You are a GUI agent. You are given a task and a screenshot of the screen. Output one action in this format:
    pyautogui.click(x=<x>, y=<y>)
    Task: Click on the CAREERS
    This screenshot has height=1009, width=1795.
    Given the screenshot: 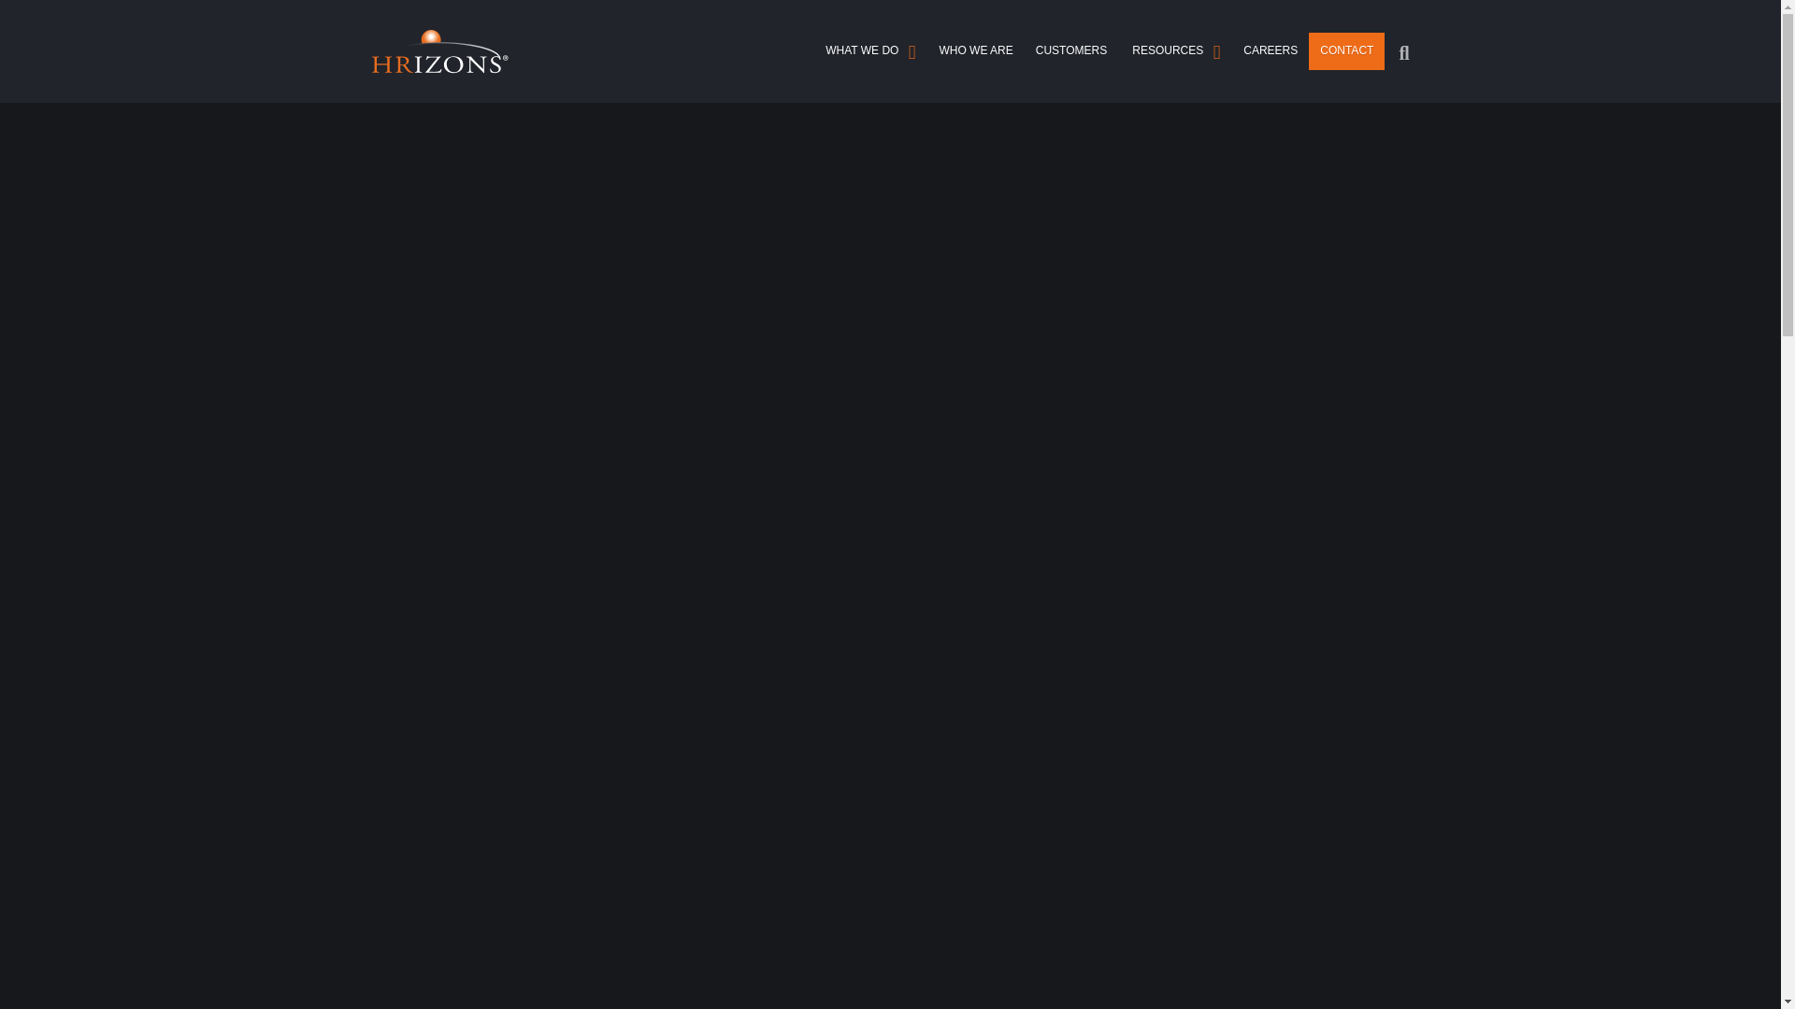 What is the action you would take?
    pyautogui.click(x=1270, y=50)
    